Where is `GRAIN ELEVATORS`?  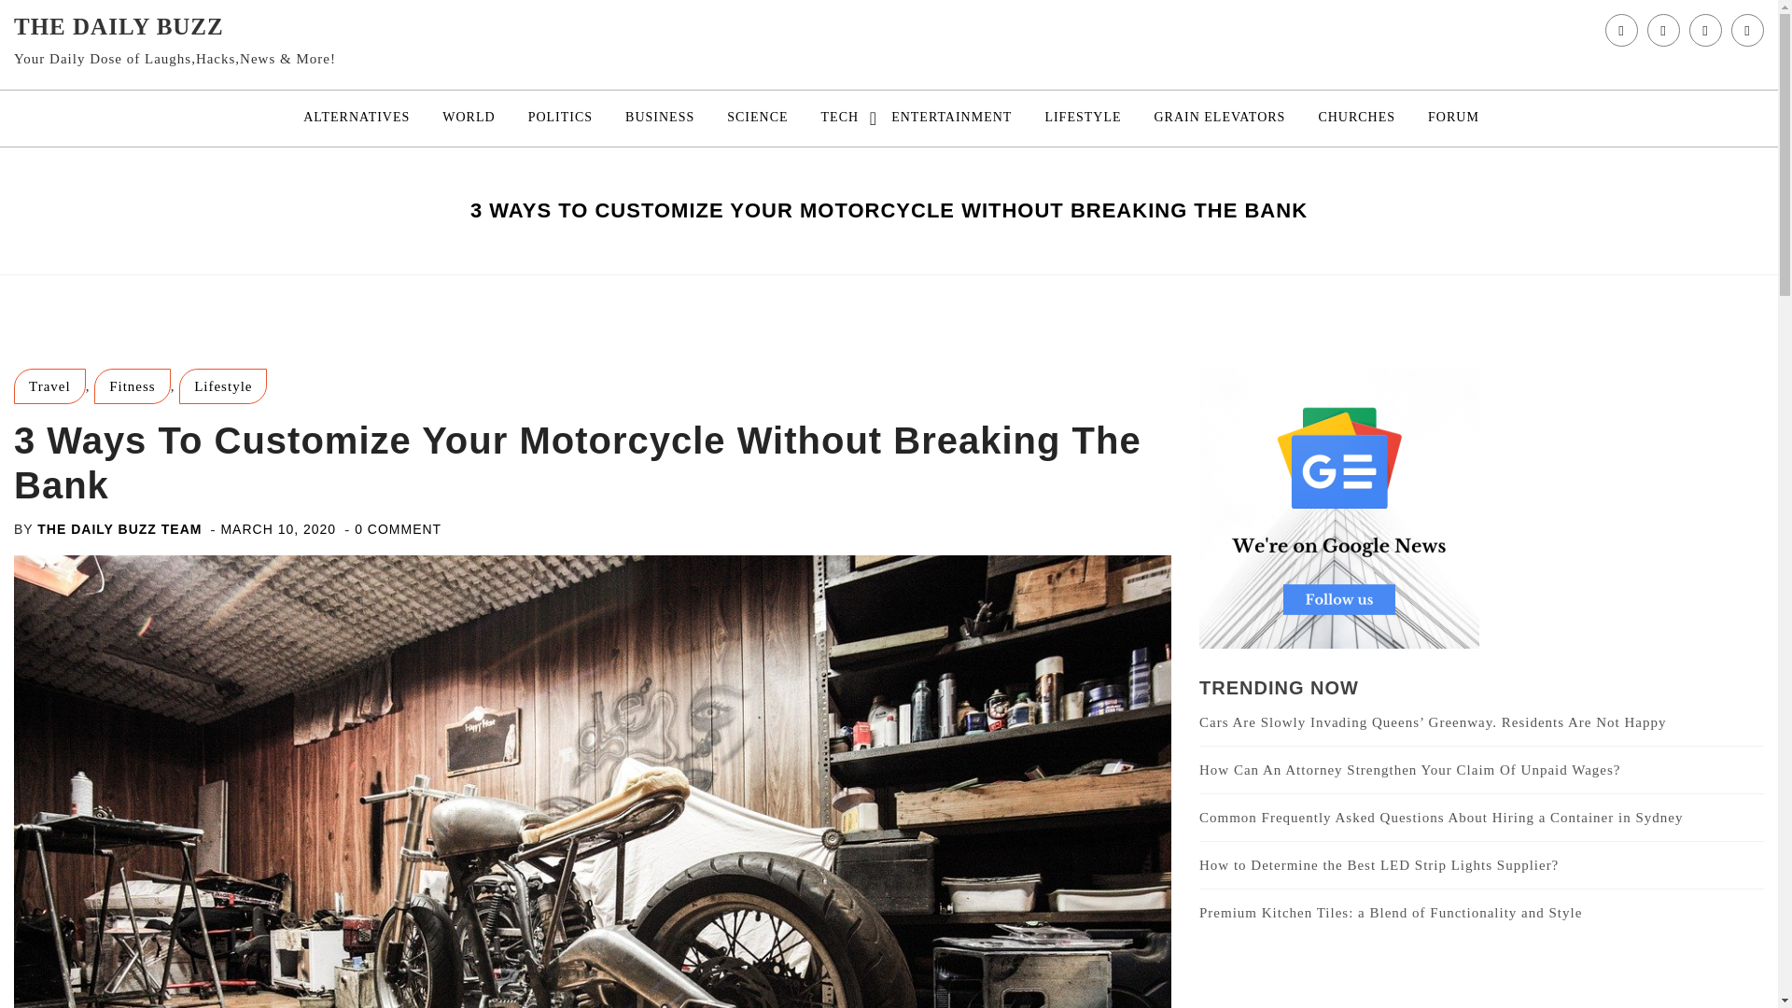
GRAIN ELEVATORS is located at coordinates (1219, 118).